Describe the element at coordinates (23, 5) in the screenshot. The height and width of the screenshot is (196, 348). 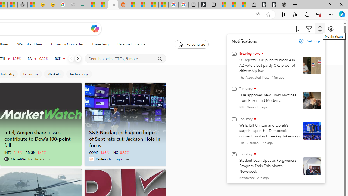
I see `Nordace - #1 Japanese Best-Seller - Siena Smart Backpack` at that location.